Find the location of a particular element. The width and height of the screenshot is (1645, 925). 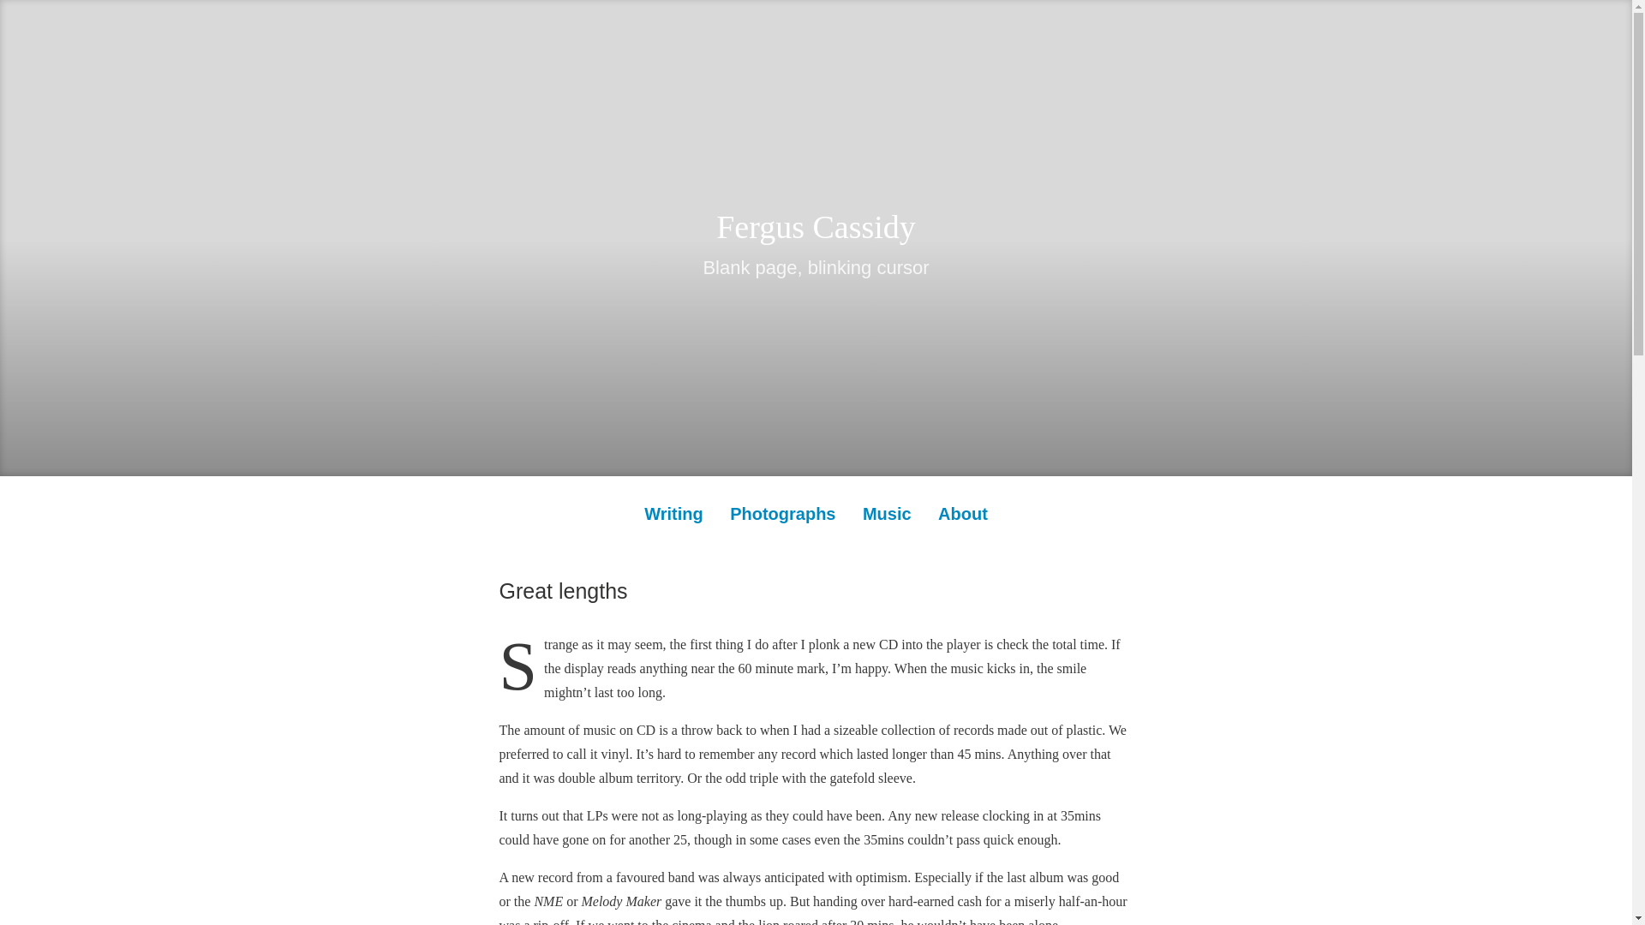

Fergus Cassidy is located at coordinates (816, 227).